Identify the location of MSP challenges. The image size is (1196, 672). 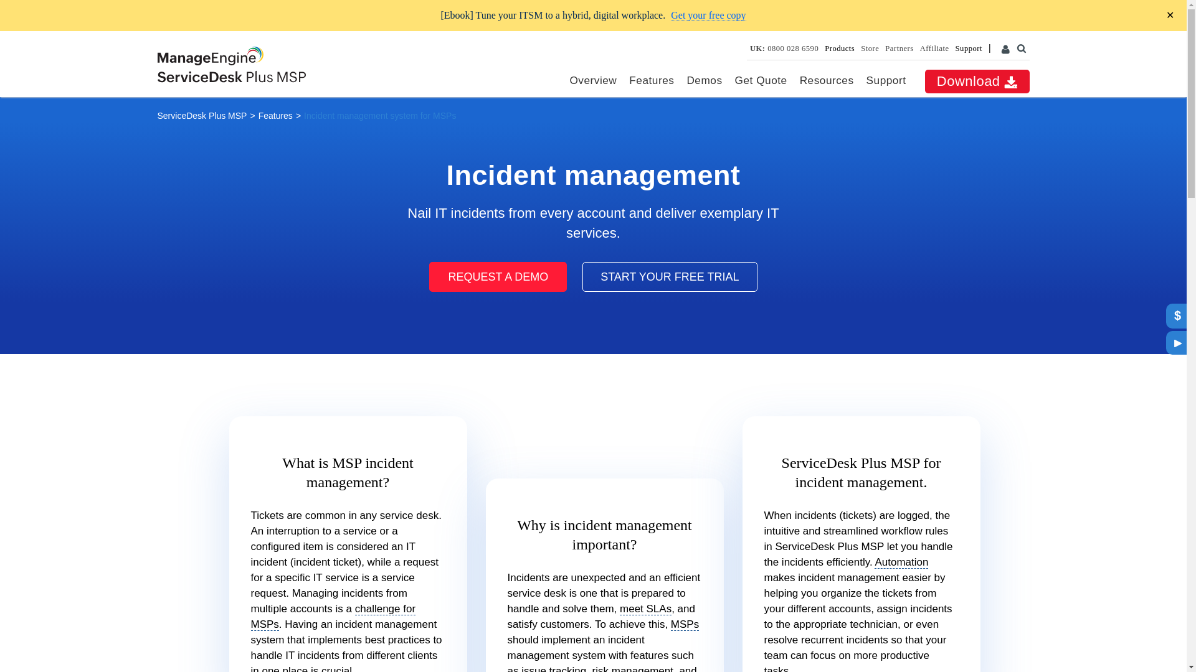
(333, 617).